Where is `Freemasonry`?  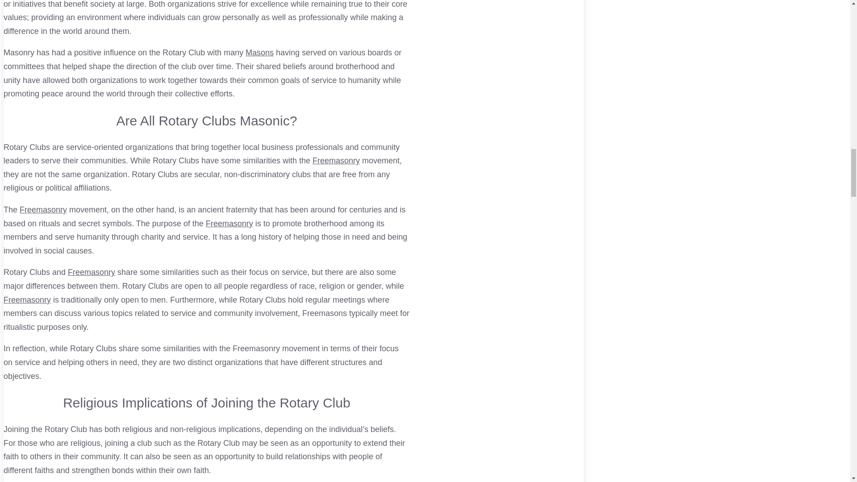 Freemasonry is located at coordinates (336, 161).